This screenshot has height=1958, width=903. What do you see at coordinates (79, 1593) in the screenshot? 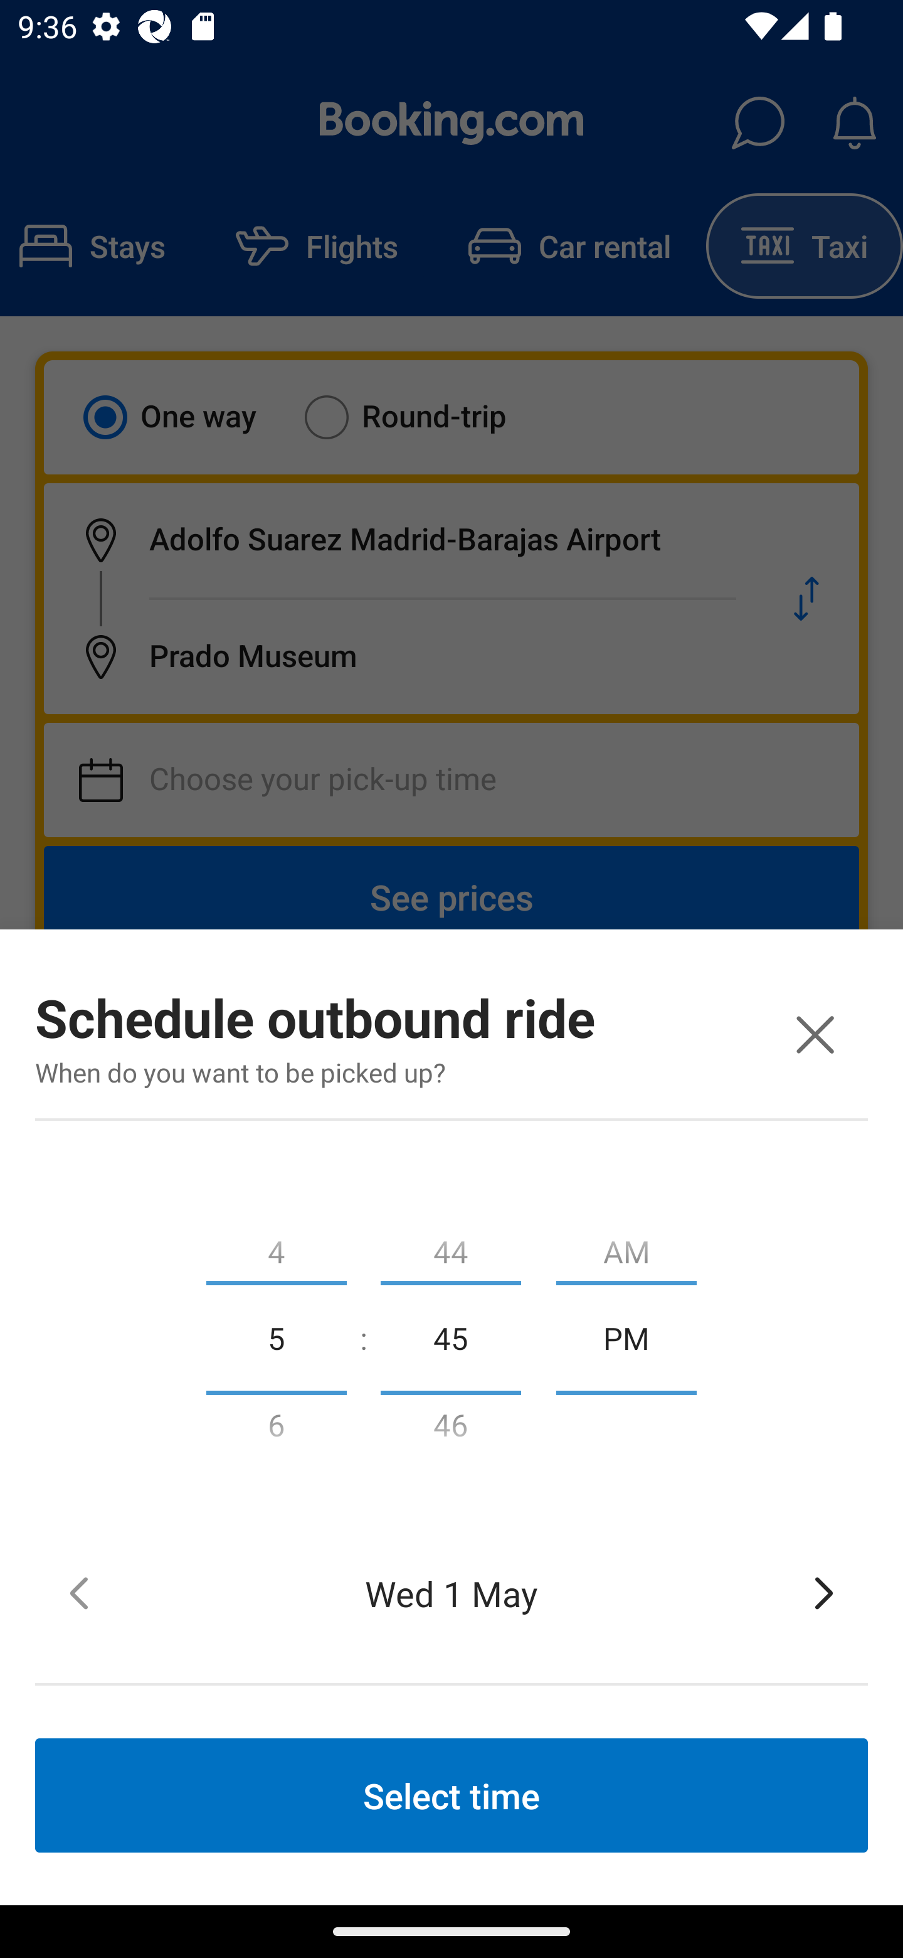
I see `Tap to move back to the previous date` at bounding box center [79, 1593].